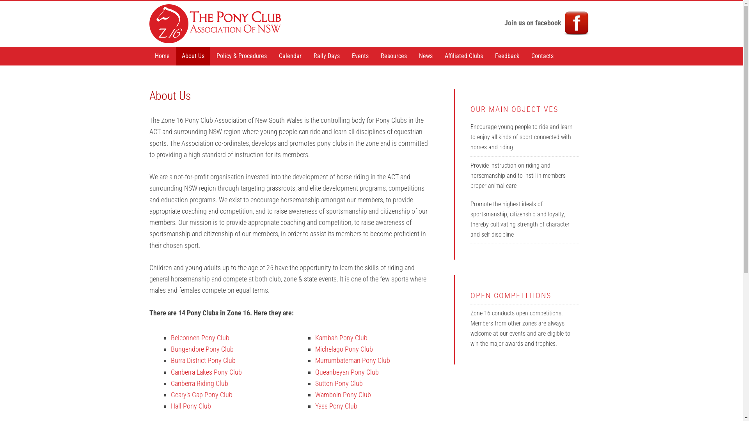  What do you see at coordinates (206, 372) in the screenshot?
I see `Canberra Lakes Pony Club` at bounding box center [206, 372].